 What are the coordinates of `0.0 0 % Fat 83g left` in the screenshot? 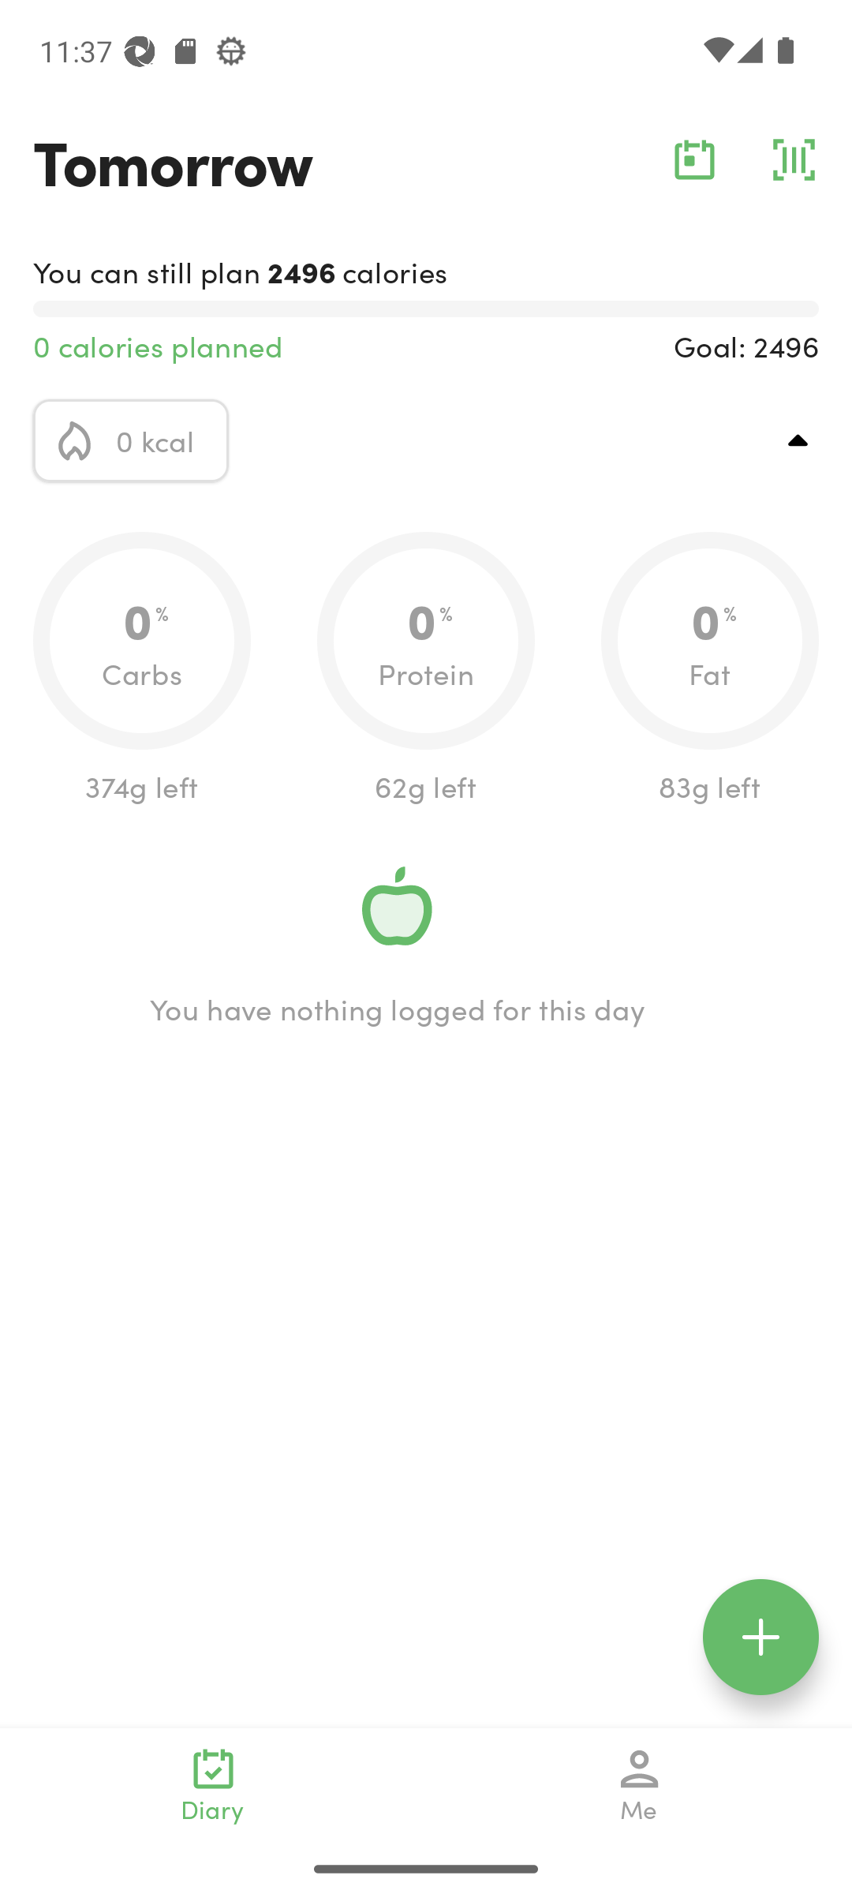 It's located at (710, 669).